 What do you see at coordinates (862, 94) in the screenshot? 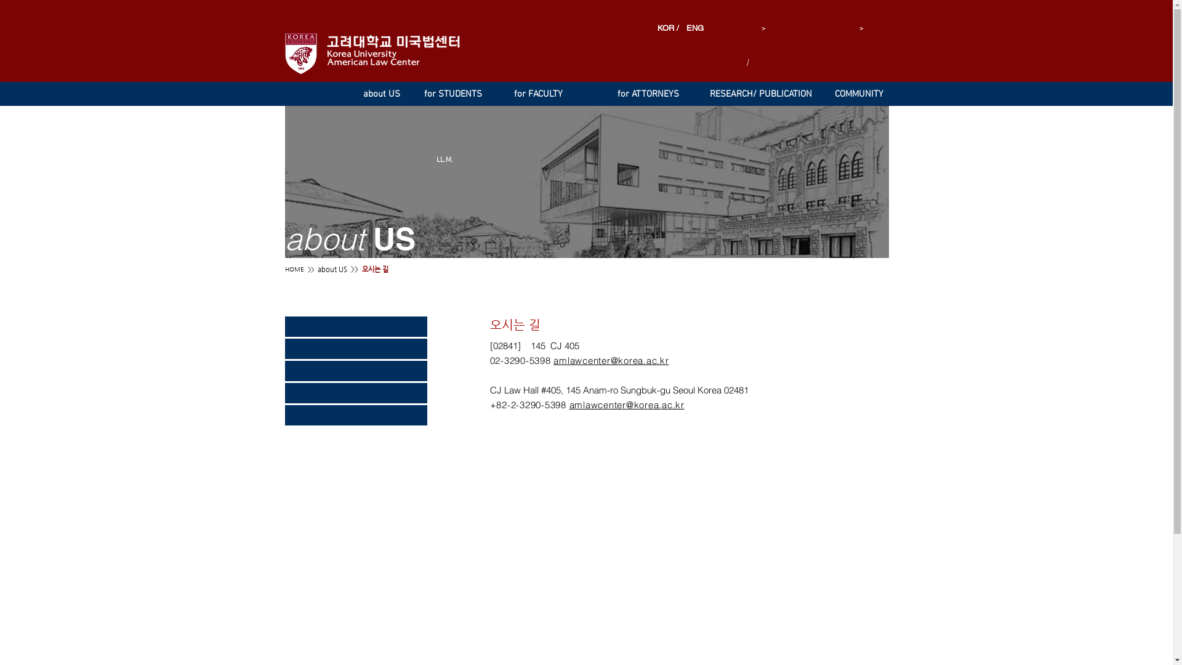
I see `COMMUNITY` at bounding box center [862, 94].